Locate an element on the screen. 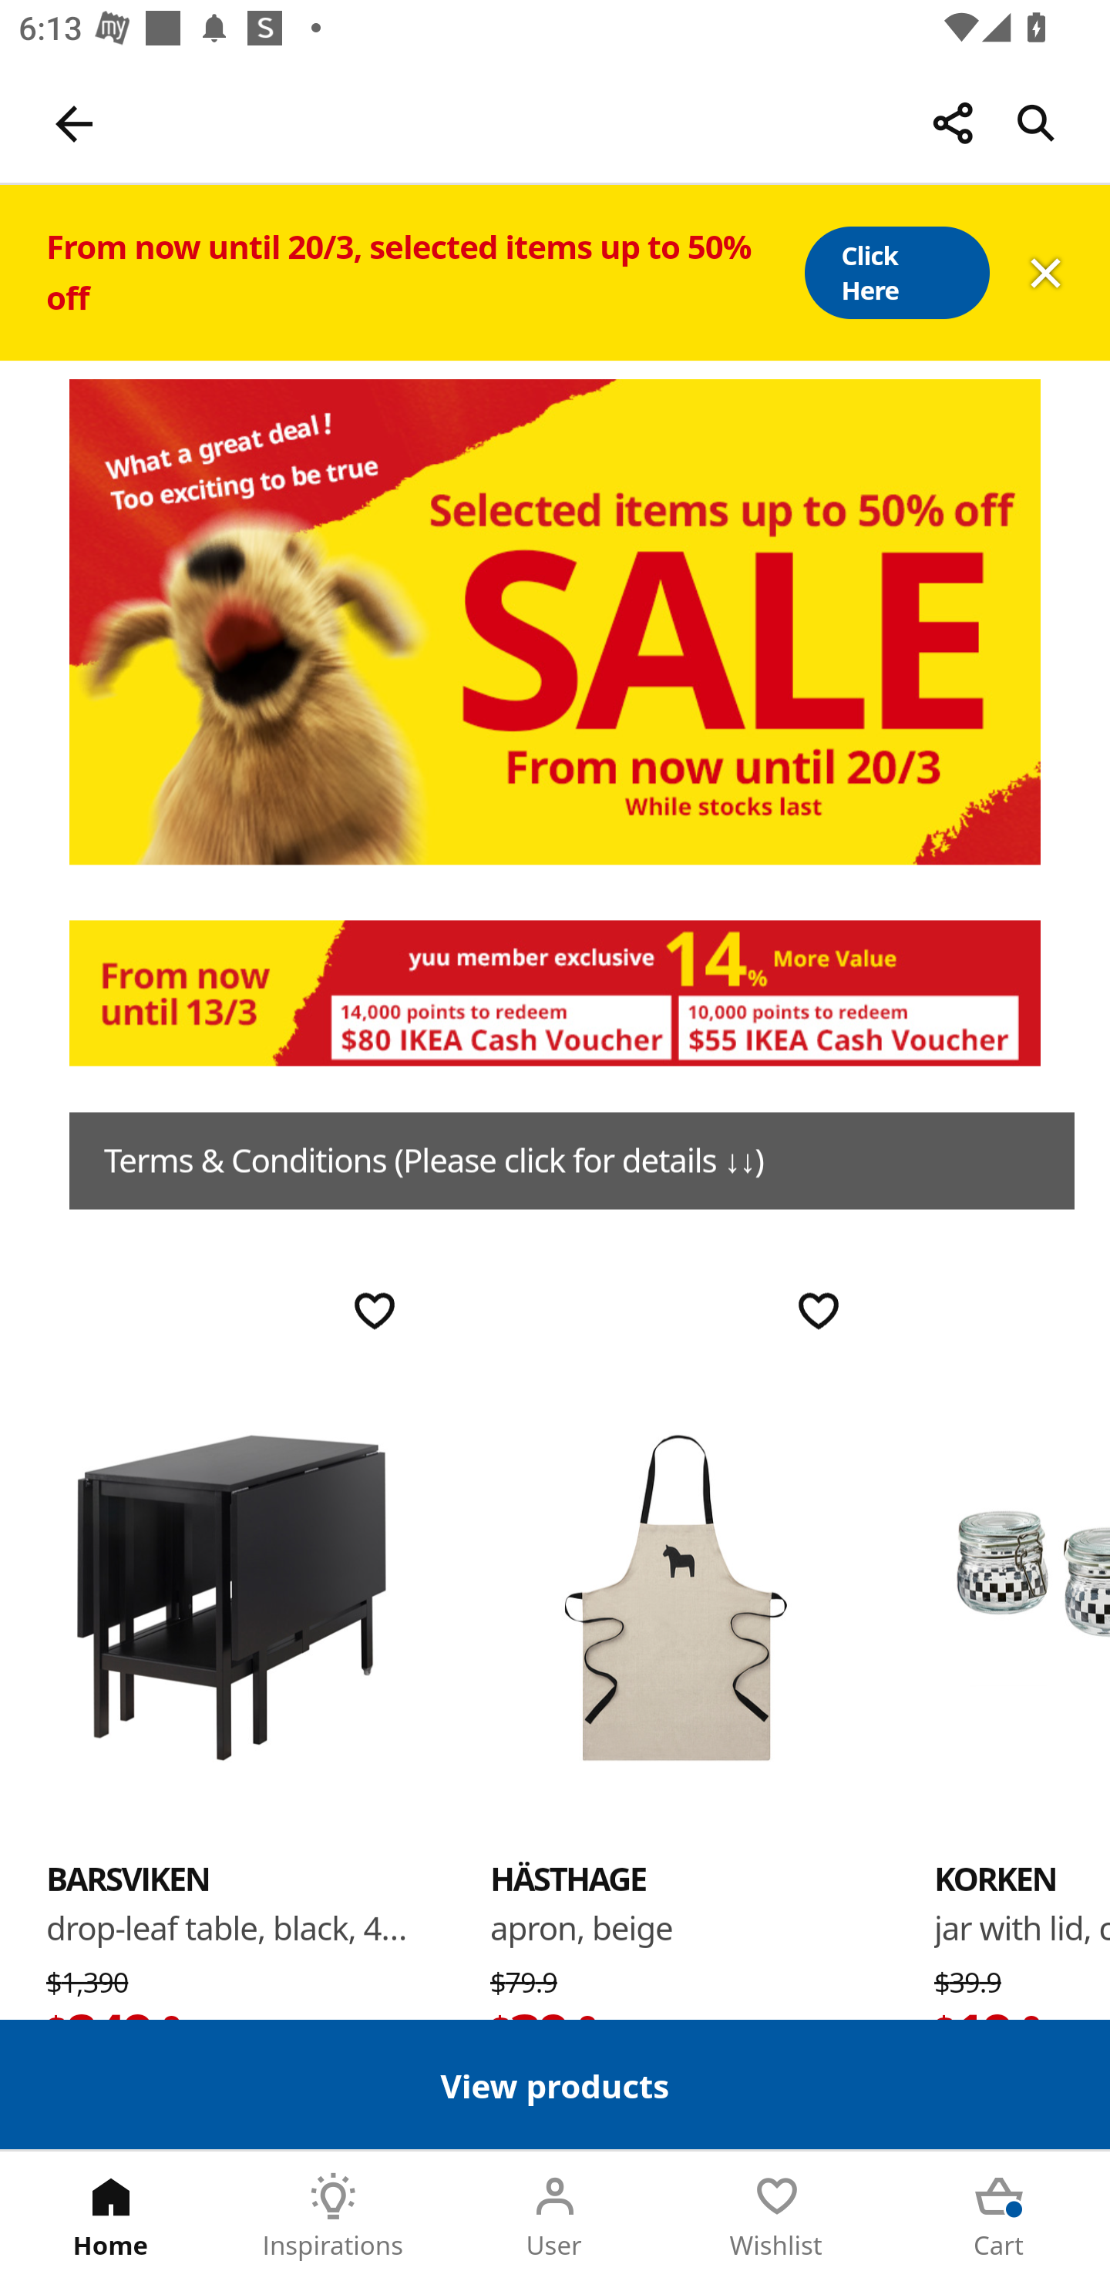 The height and width of the screenshot is (2281, 1110). KORKEN is located at coordinates (995, 1878).